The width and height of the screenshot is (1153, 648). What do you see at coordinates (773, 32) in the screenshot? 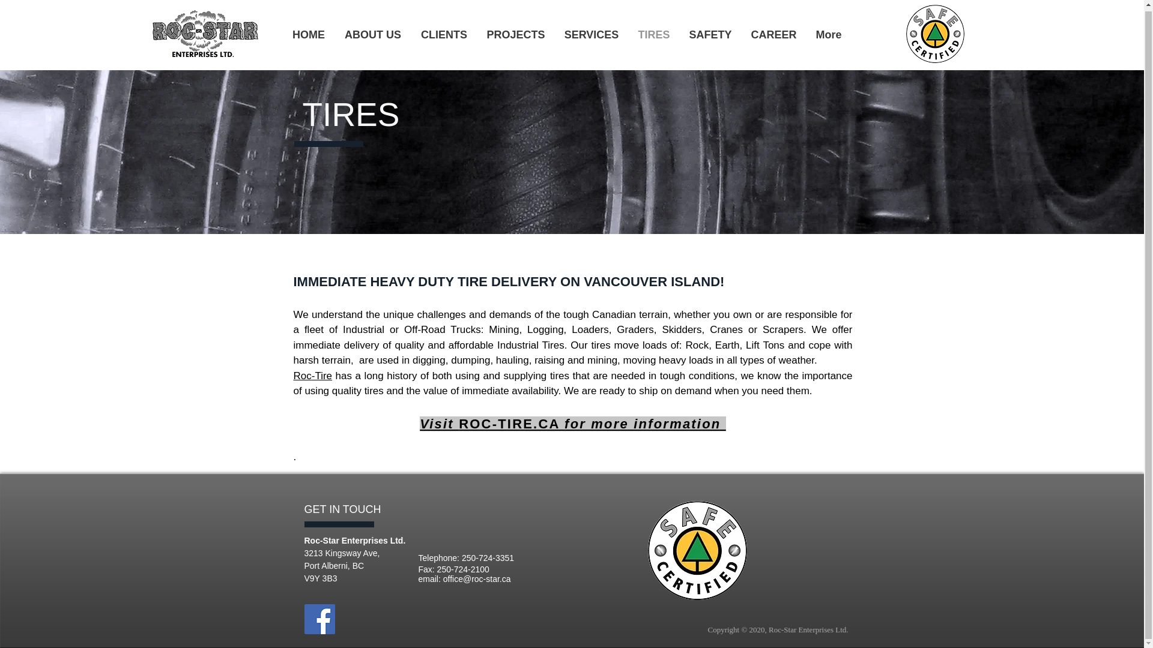
I see `CAREER` at bounding box center [773, 32].